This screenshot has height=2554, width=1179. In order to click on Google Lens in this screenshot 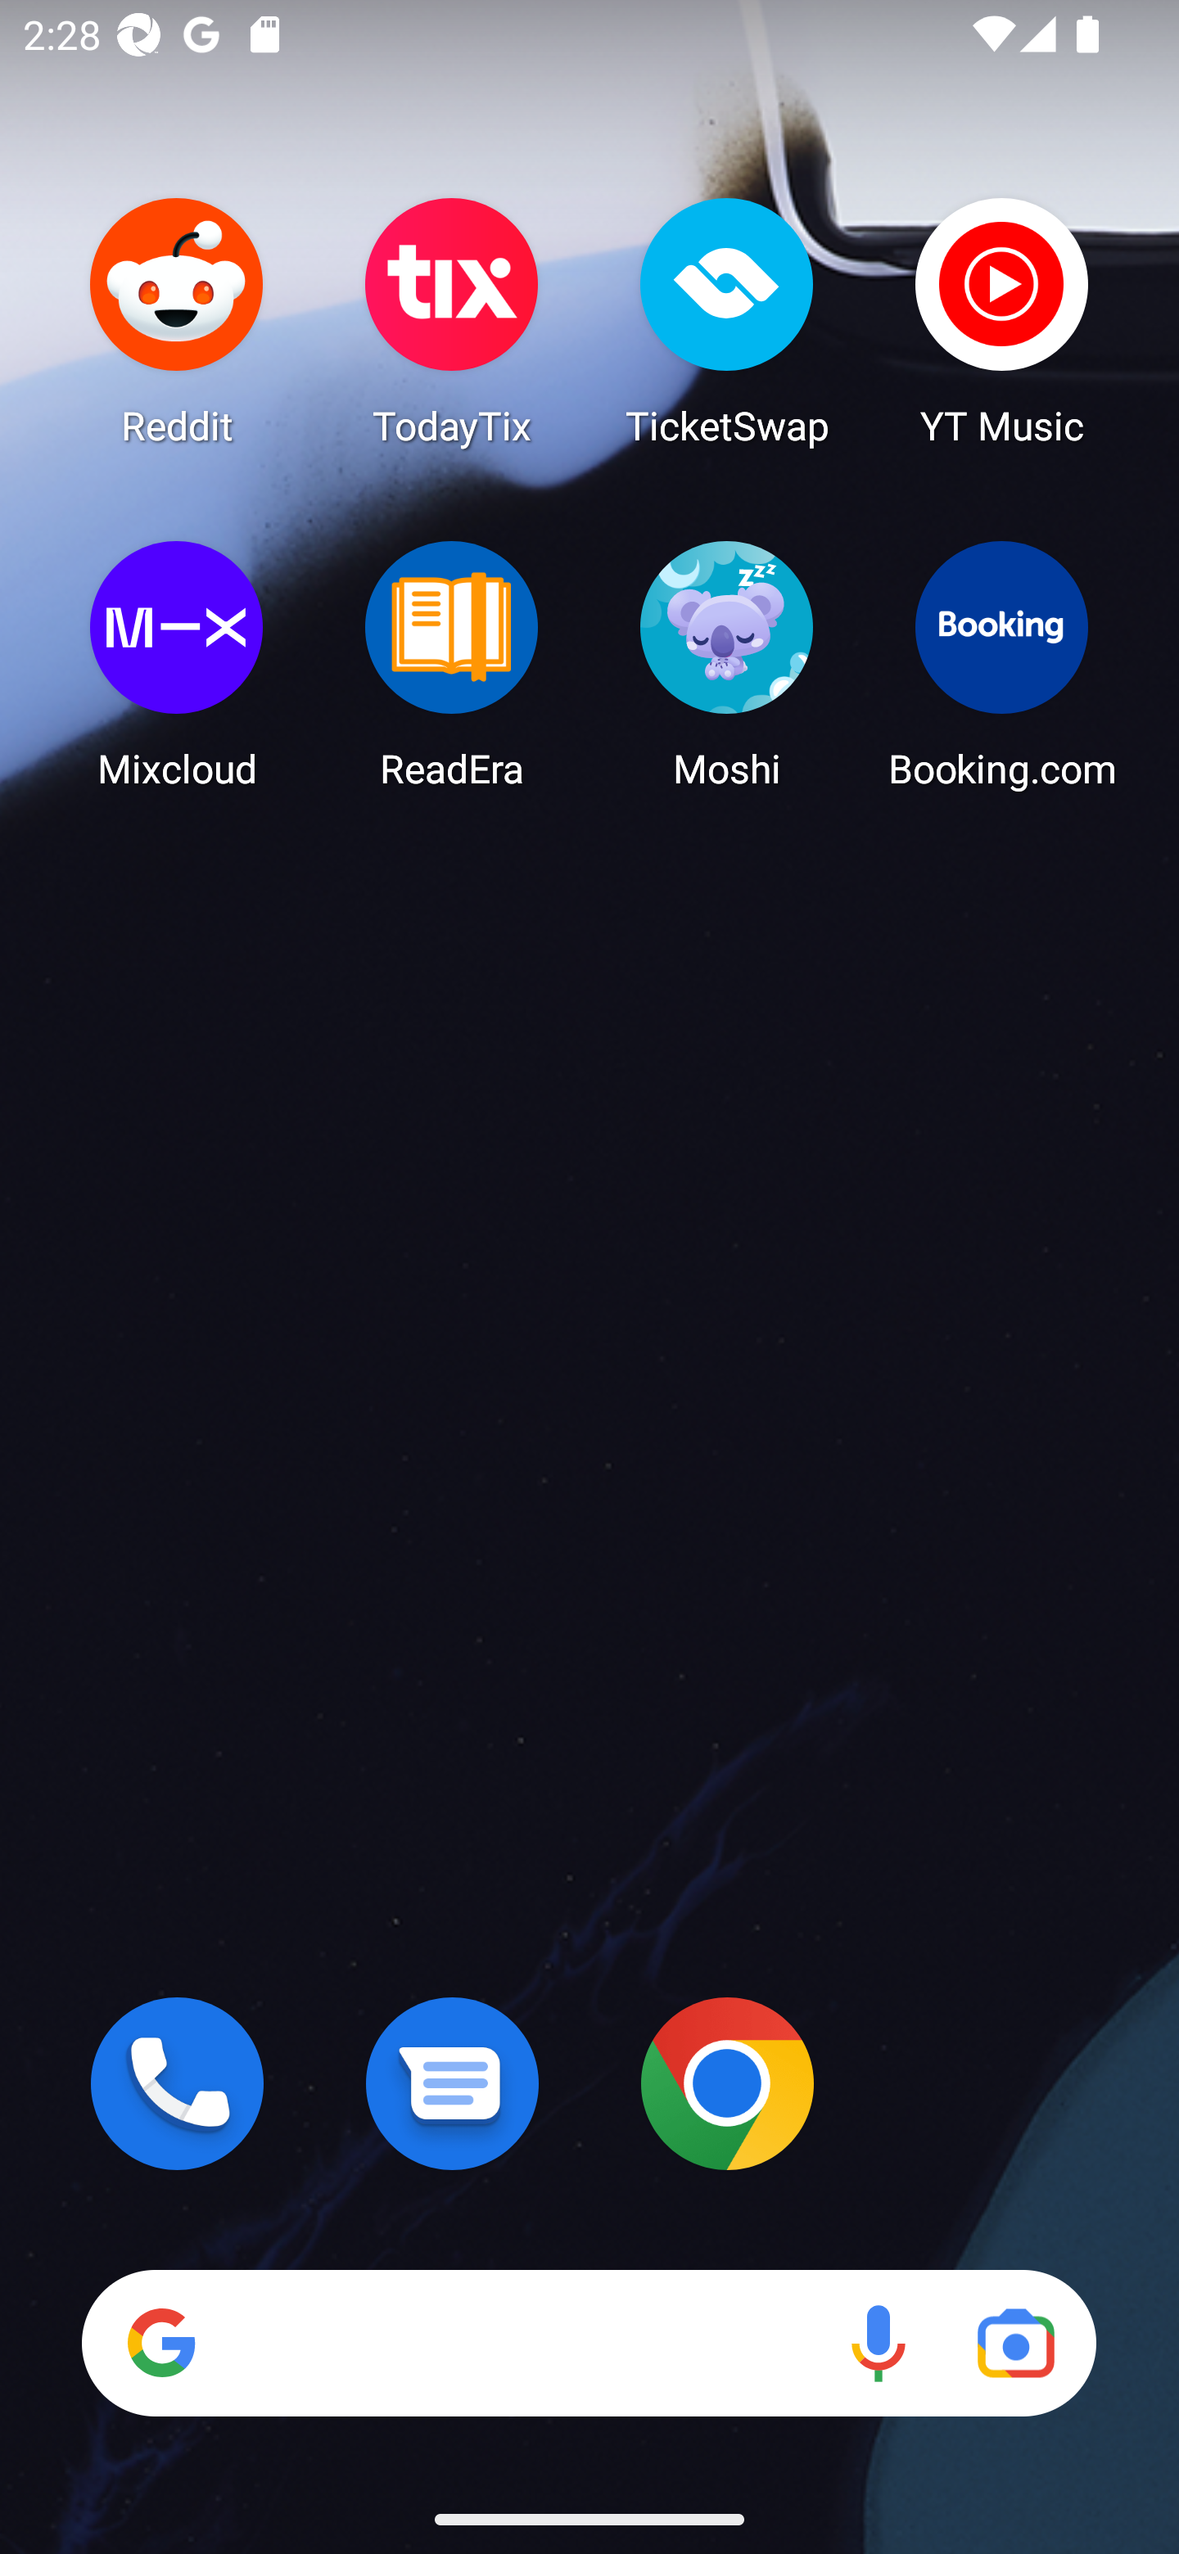, I will do `click(1015, 2343)`.